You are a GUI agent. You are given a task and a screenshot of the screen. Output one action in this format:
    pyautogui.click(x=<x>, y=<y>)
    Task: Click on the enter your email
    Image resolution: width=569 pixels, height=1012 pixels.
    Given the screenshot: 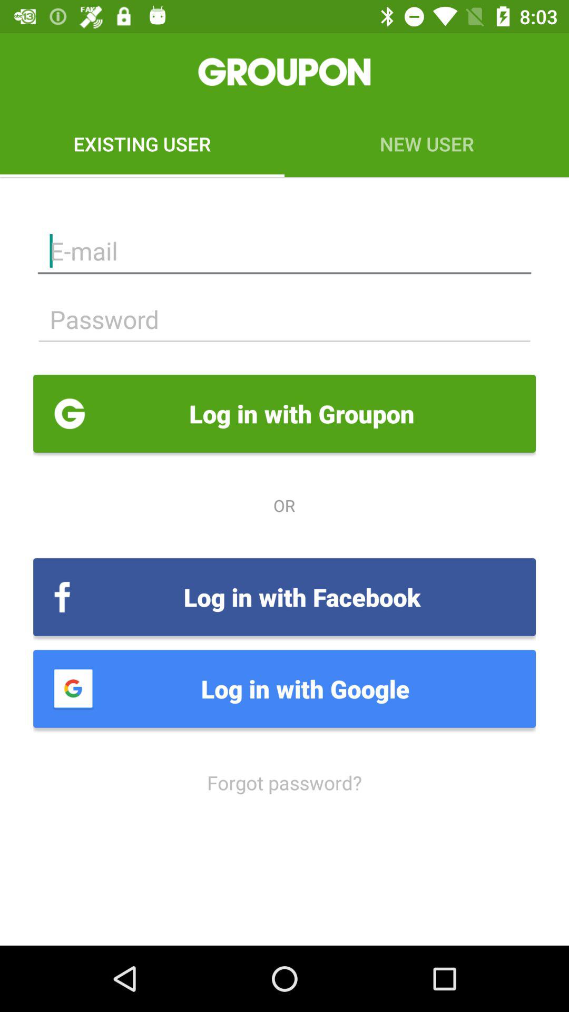 What is the action you would take?
    pyautogui.click(x=284, y=251)
    